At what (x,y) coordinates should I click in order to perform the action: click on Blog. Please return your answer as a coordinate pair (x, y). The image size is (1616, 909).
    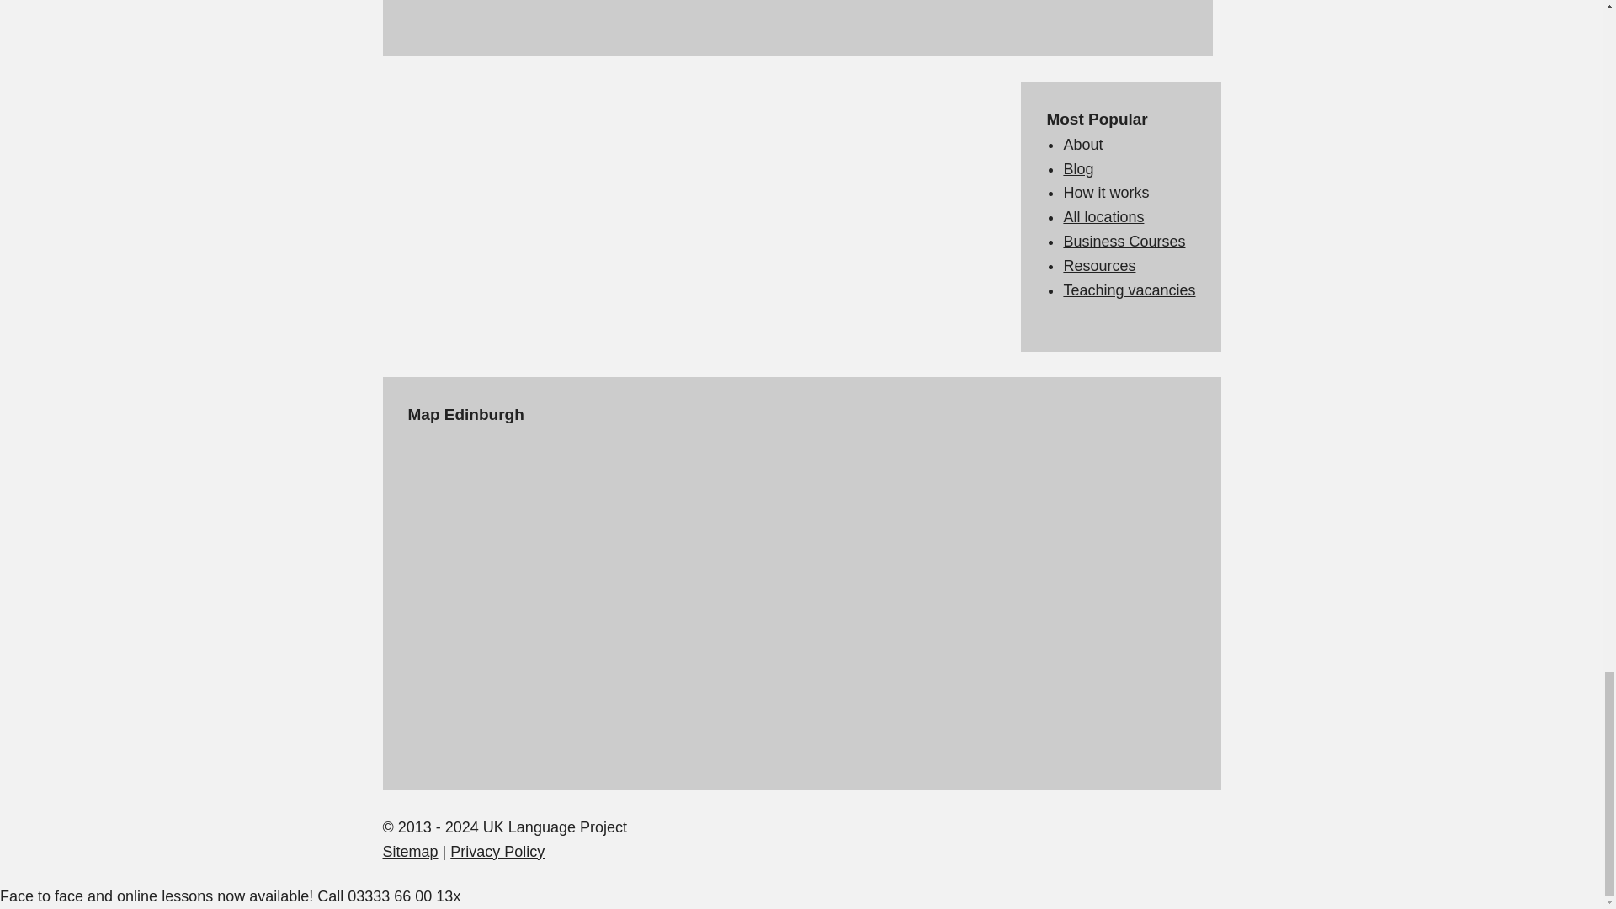
    Looking at the image, I should click on (1078, 168).